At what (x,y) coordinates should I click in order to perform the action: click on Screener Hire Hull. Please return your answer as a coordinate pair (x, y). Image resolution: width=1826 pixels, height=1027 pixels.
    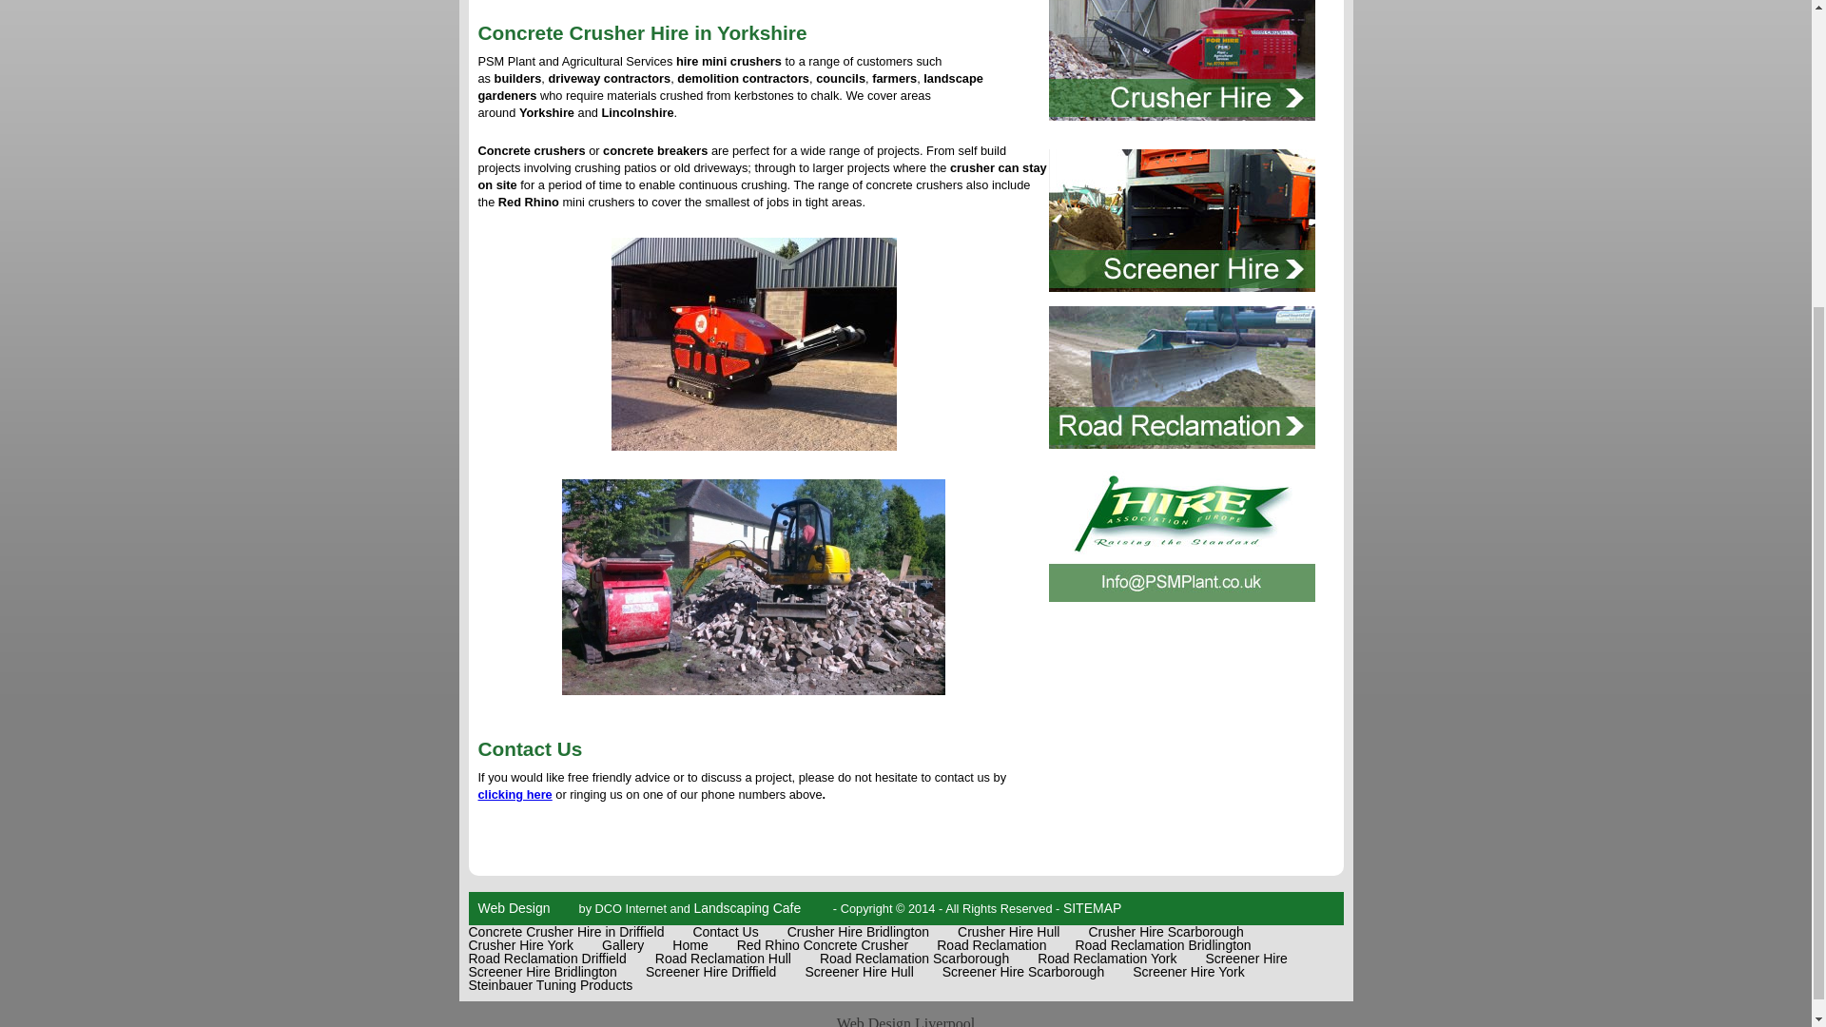
    Looking at the image, I should click on (859, 972).